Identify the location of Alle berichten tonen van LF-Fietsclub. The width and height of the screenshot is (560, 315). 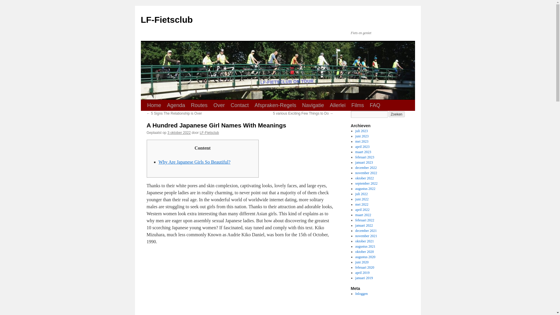
(209, 133).